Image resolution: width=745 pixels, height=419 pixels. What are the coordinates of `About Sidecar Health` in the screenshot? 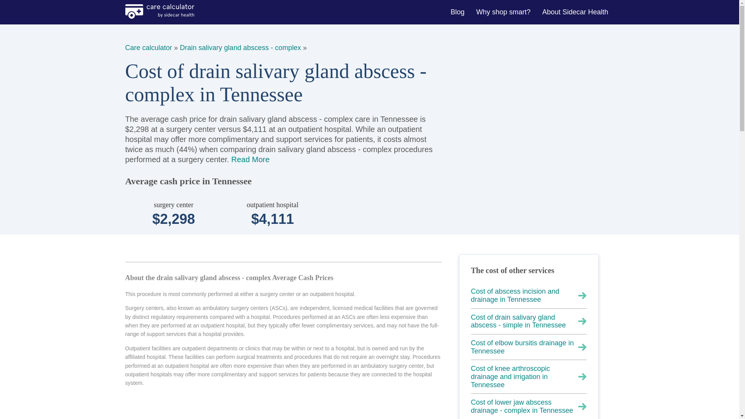 It's located at (576, 12).